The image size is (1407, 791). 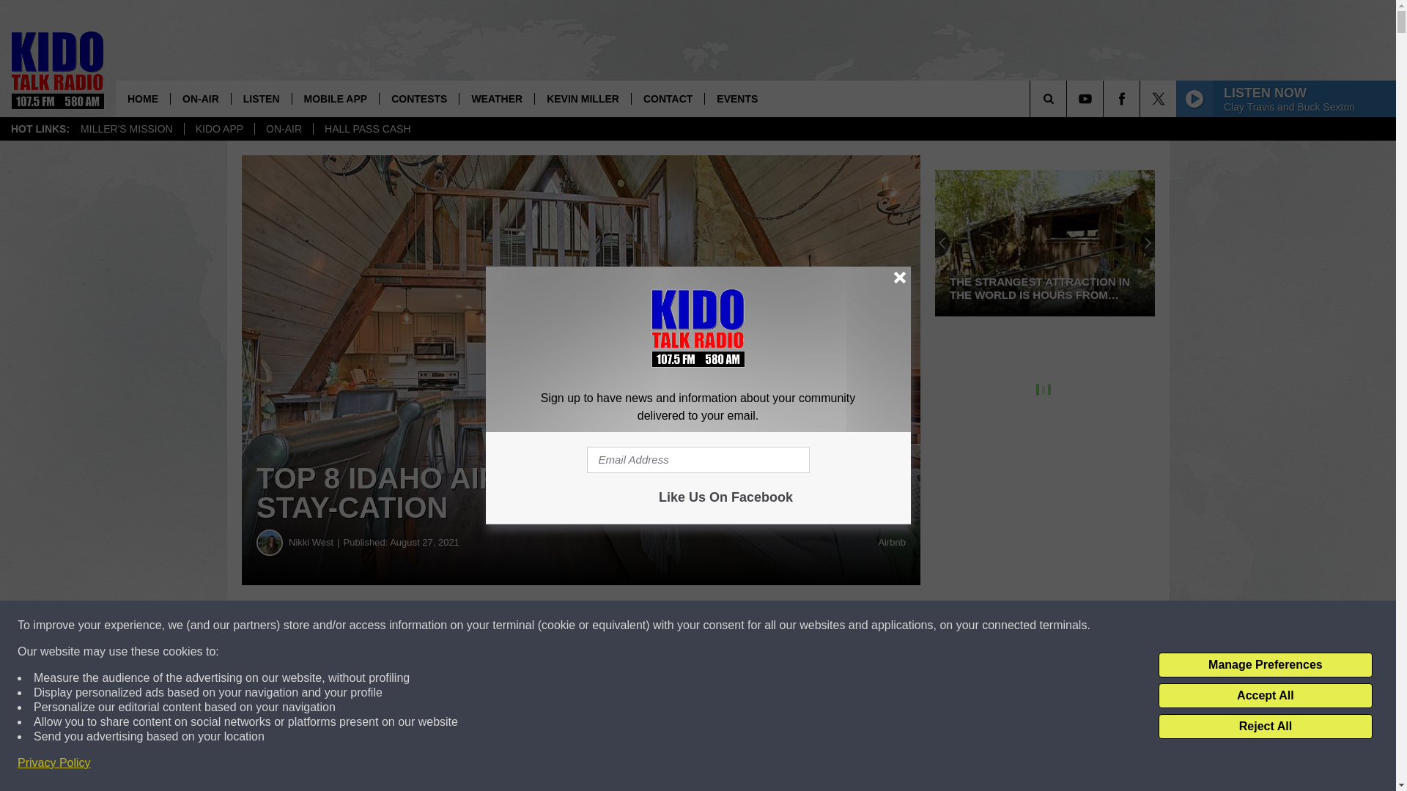 I want to click on MOBILE APP, so click(x=336, y=98).